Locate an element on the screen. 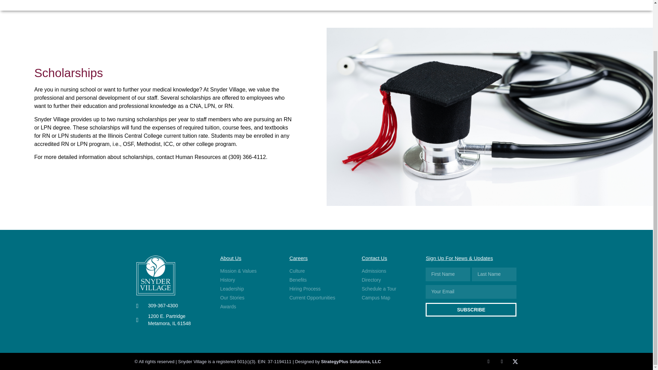 This screenshot has height=370, width=658. Schedule a Tour is located at coordinates (320, 289).